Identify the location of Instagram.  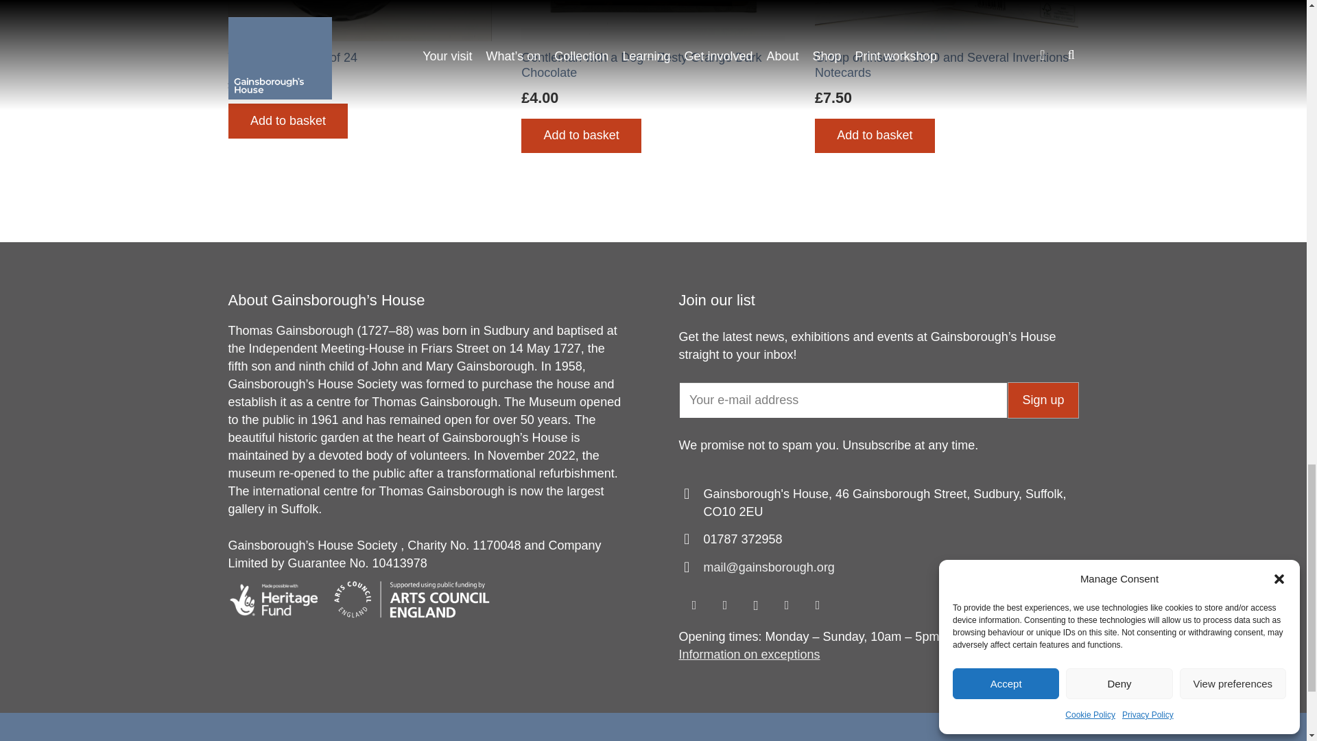
(756, 605).